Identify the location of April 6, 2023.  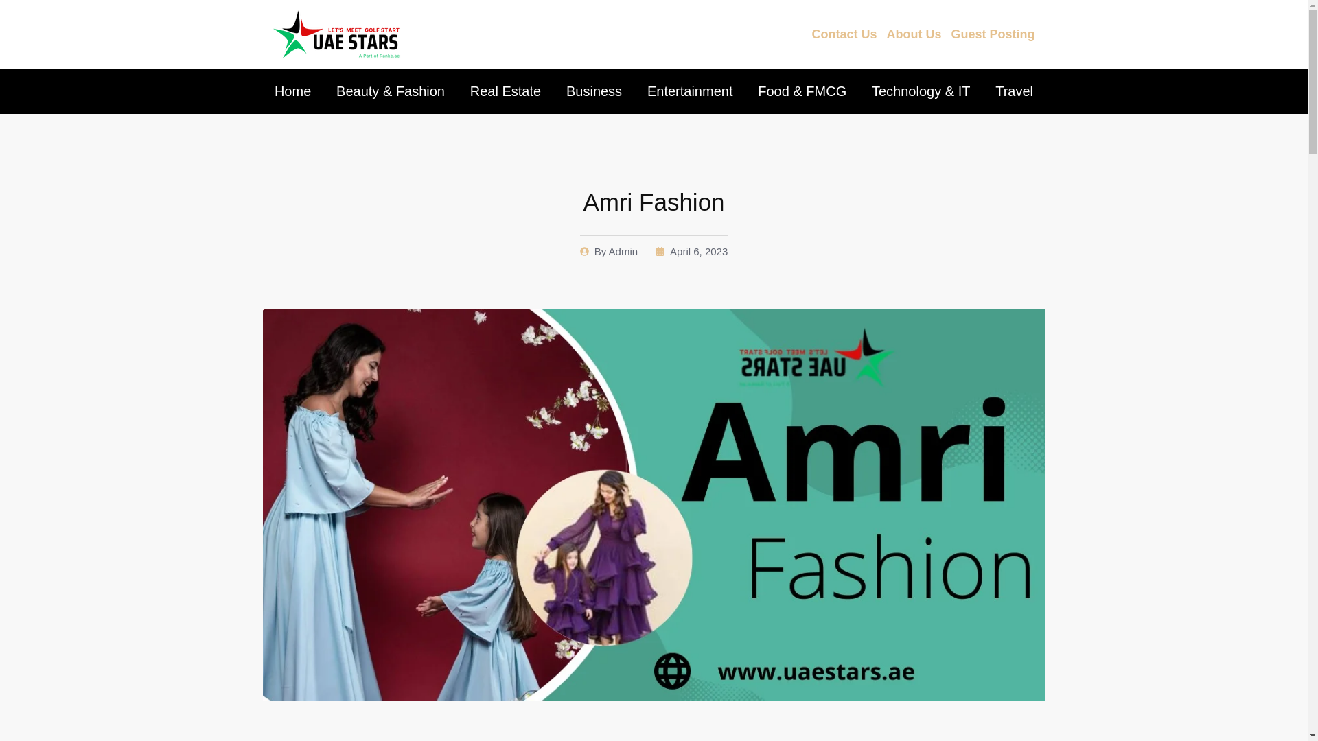
(691, 251).